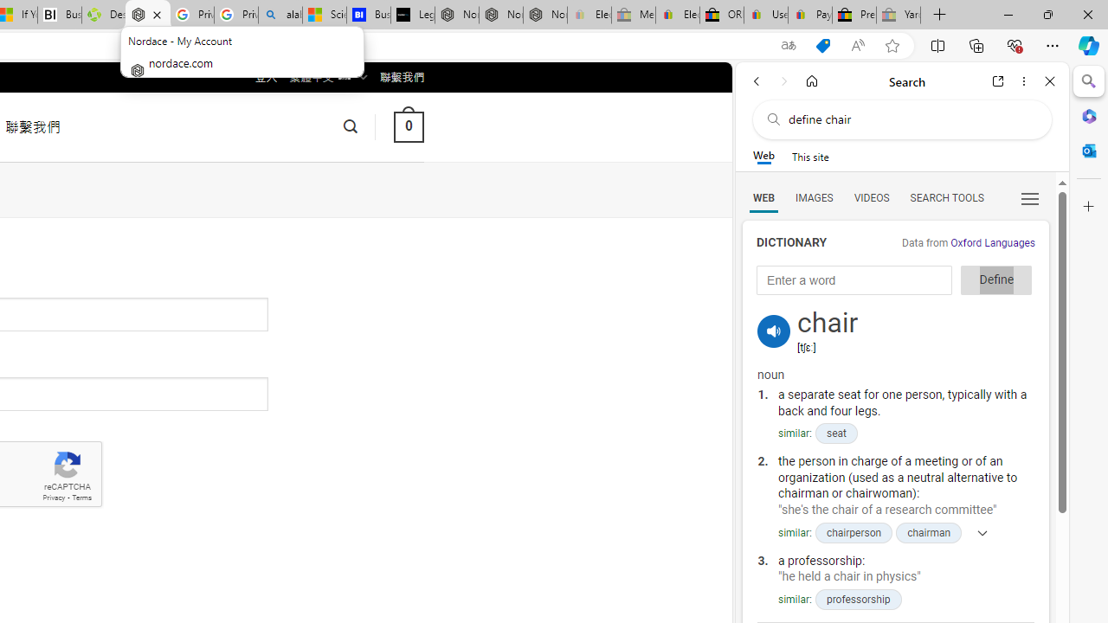  I want to click on seat, so click(835, 434).